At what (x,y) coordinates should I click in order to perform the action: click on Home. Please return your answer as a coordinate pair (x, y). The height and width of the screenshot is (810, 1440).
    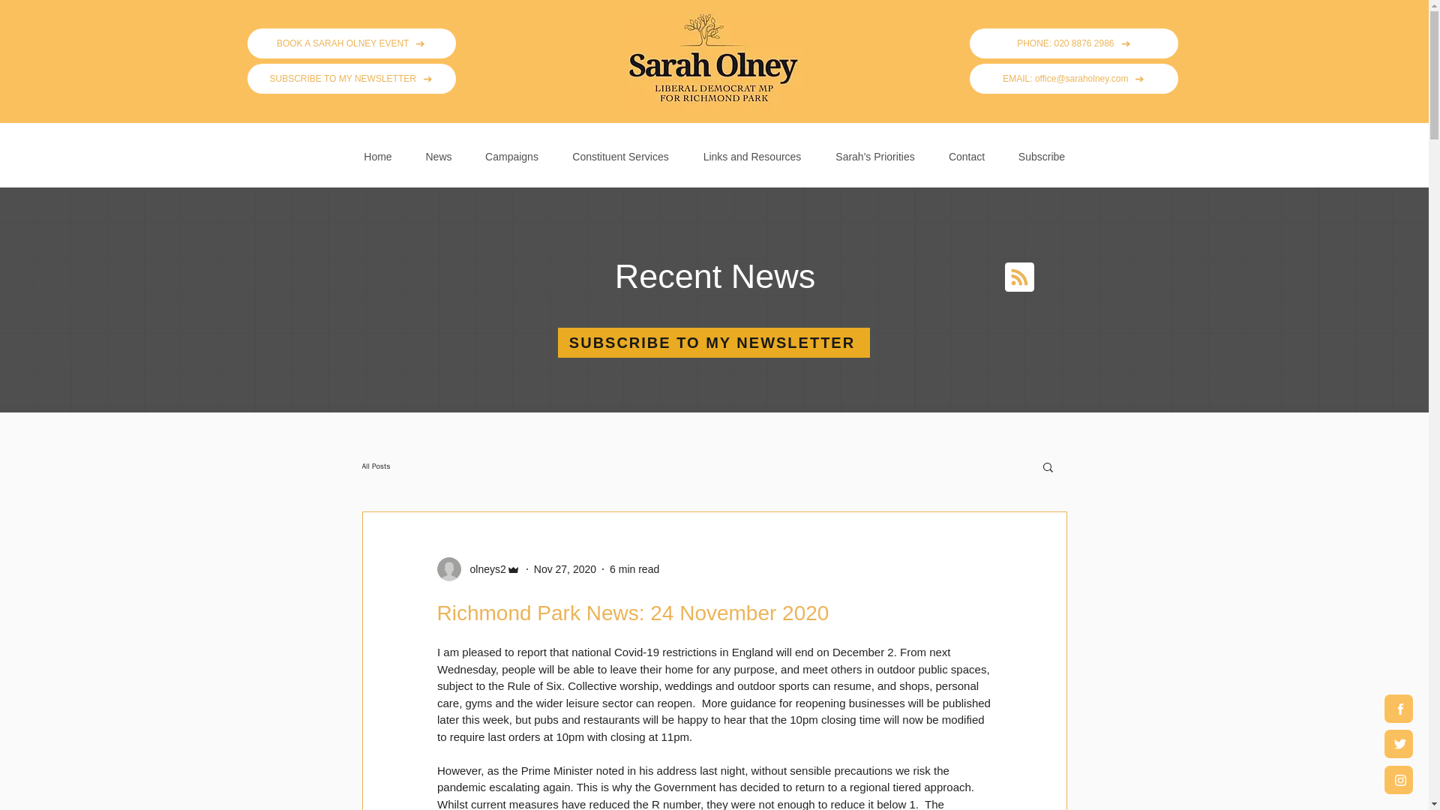
    Looking at the image, I should click on (378, 150).